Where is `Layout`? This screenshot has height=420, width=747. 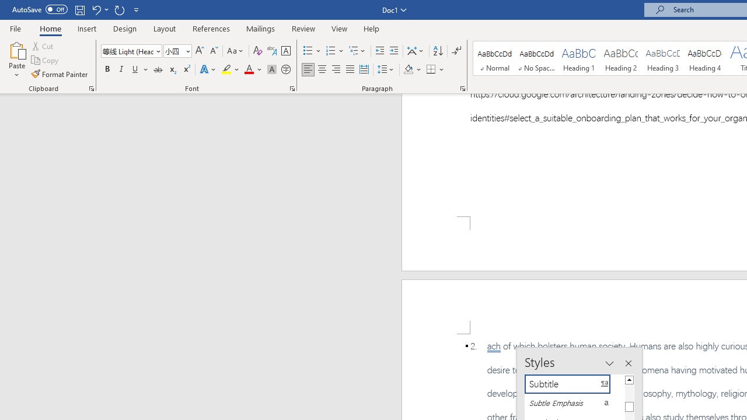 Layout is located at coordinates (165, 28).